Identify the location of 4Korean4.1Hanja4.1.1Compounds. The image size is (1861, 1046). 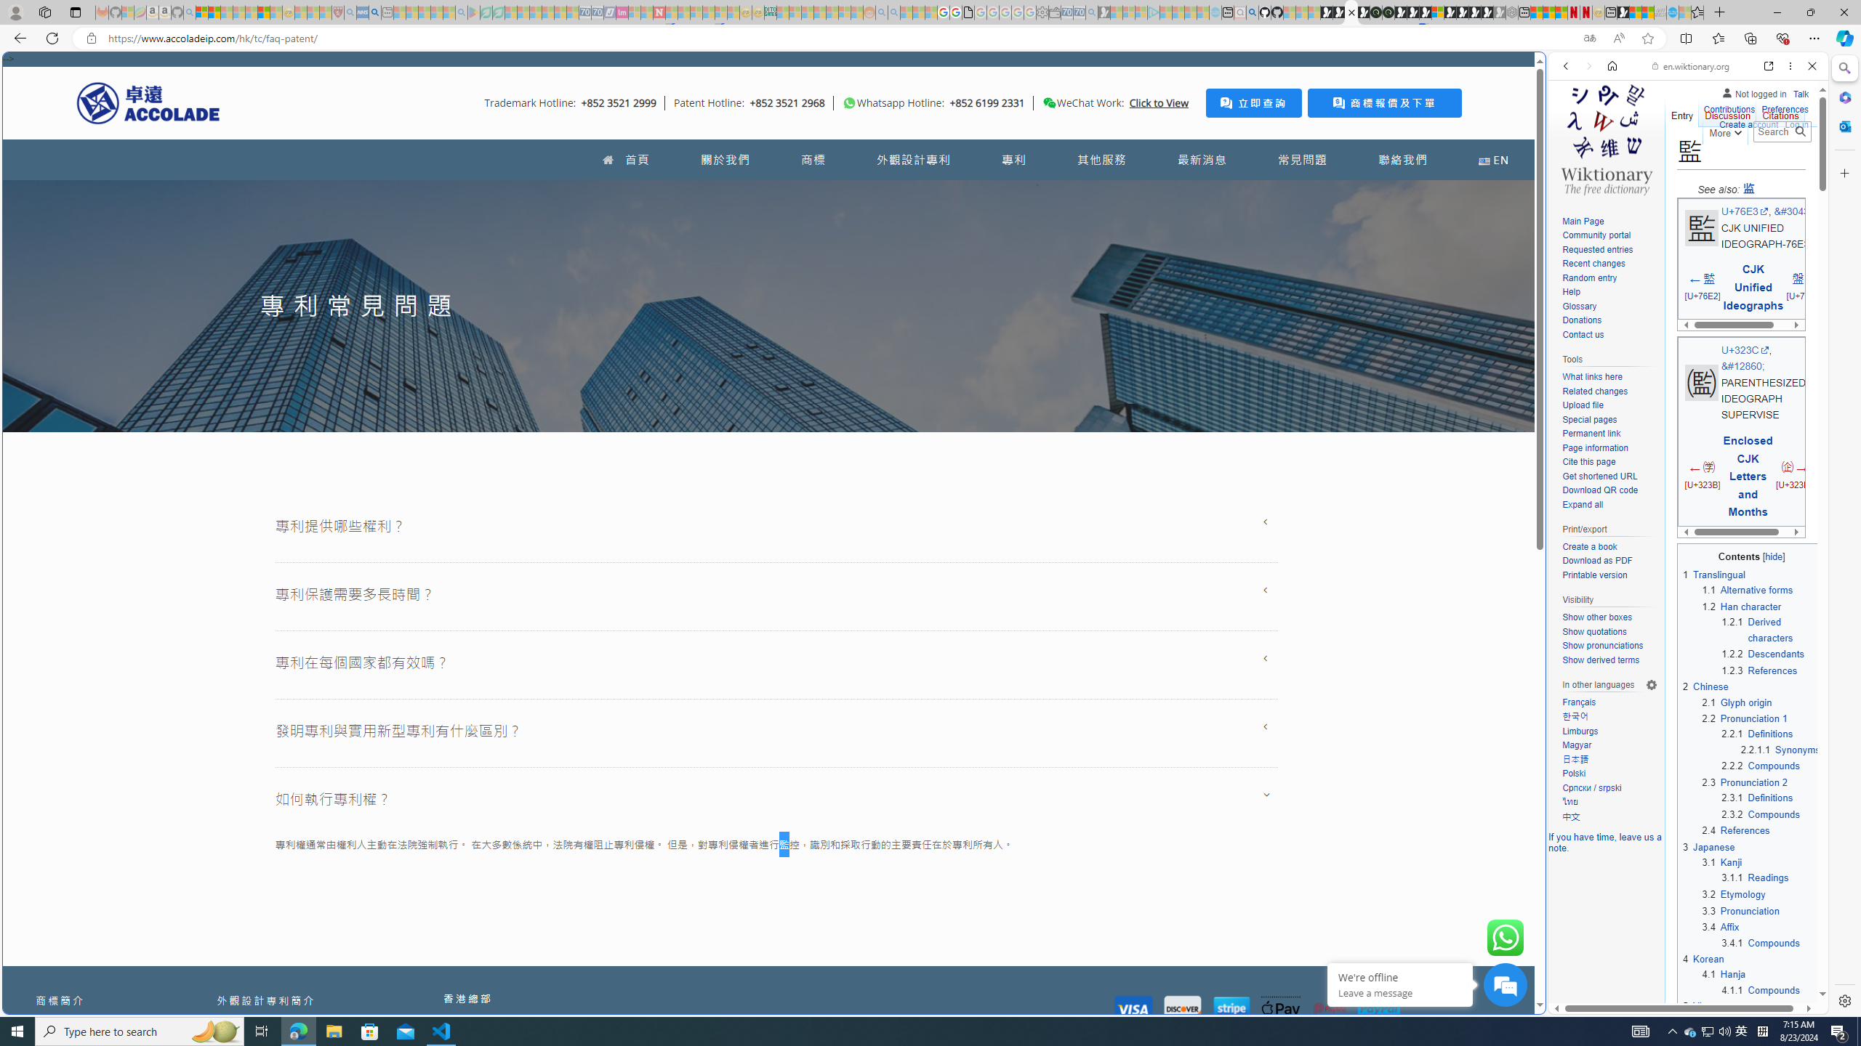
(1752, 975).